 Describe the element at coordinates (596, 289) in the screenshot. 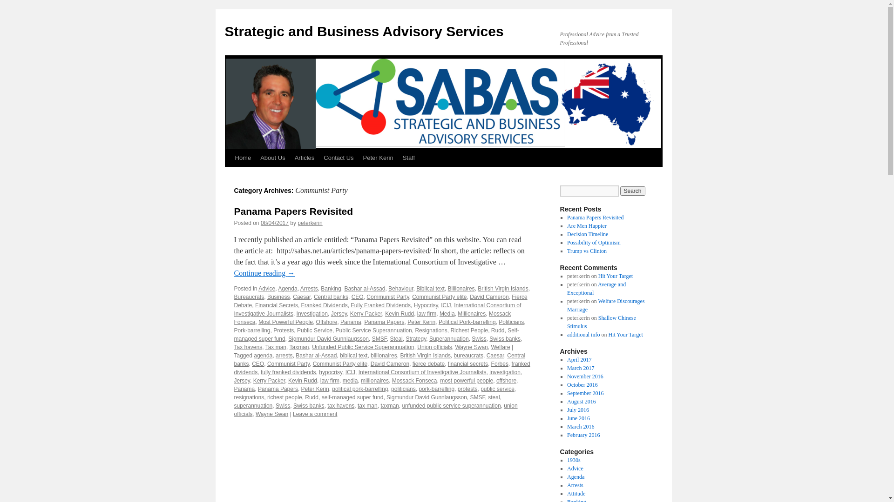

I see `Average and Exceptional` at that location.